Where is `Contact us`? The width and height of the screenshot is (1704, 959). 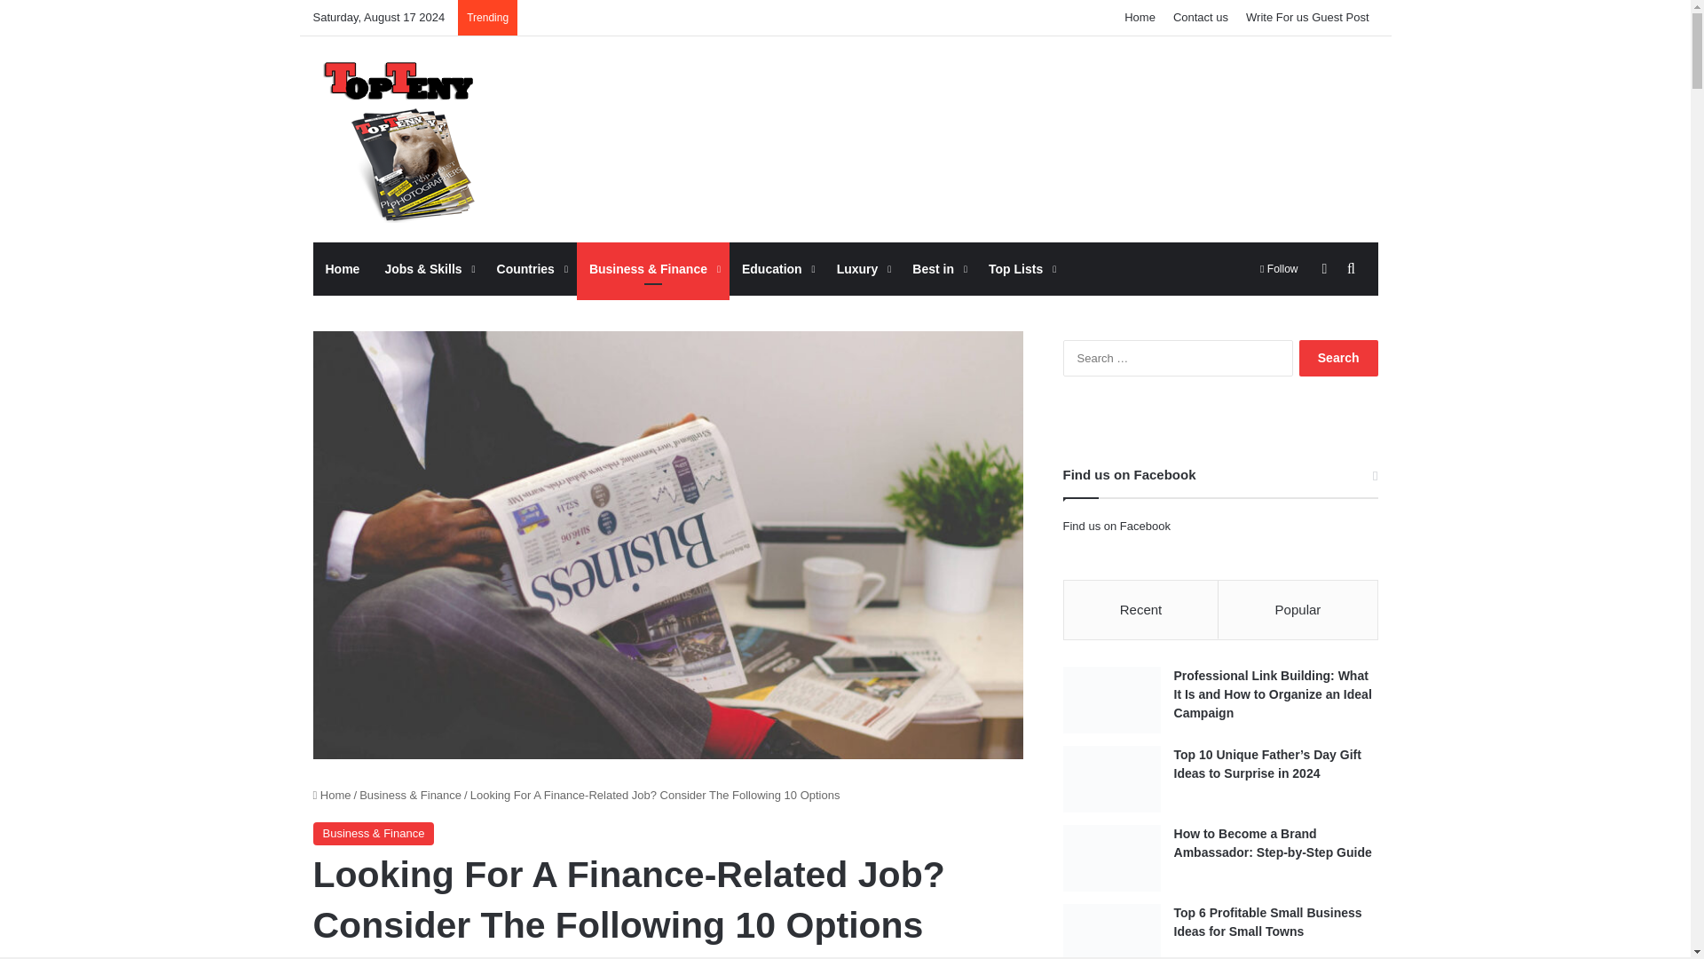 Contact us is located at coordinates (1200, 18).